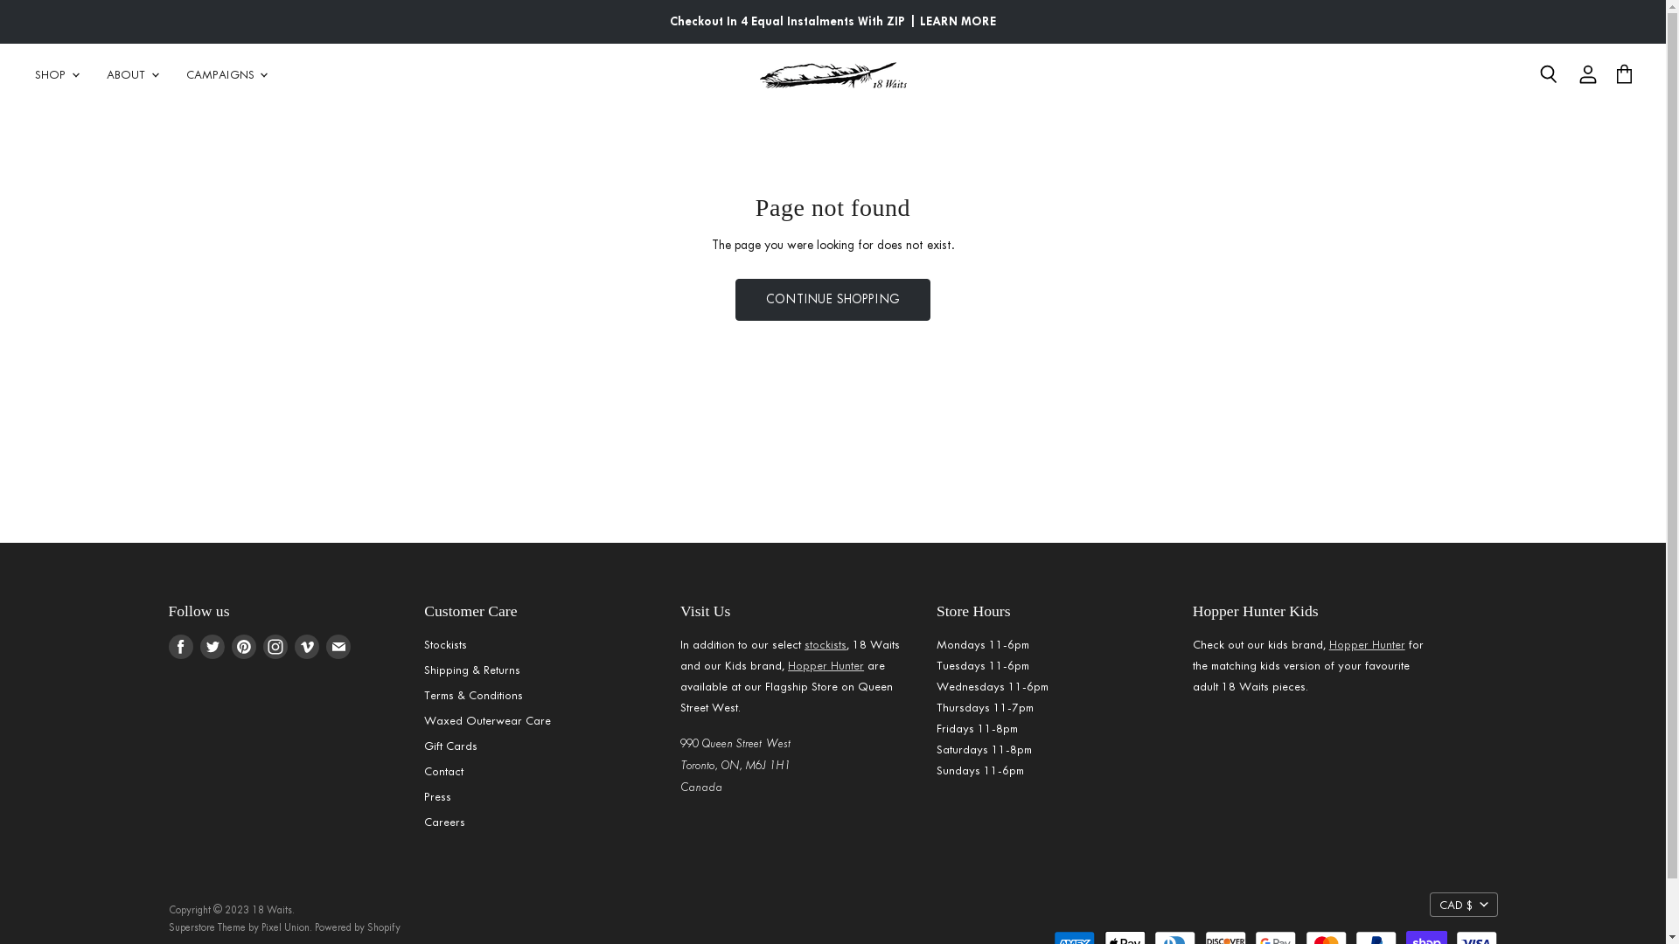  I want to click on CAD $, so click(1463, 904).